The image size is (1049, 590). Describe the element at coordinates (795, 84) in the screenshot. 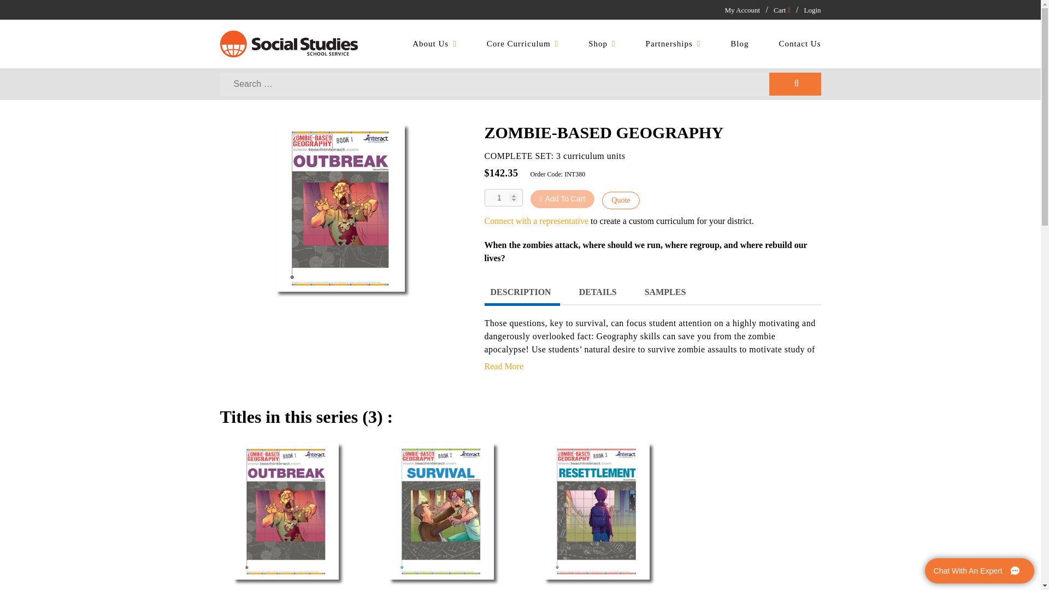

I see `Search` at that location.